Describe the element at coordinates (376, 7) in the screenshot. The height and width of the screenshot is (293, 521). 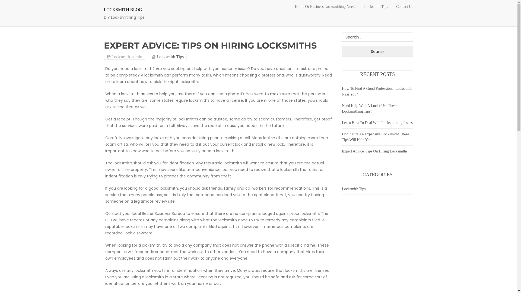
I see `Locksmith Tips` at that location.